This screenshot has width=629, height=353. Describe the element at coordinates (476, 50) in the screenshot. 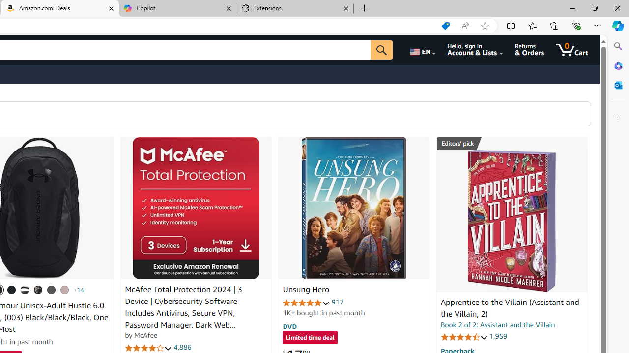

I see `Hello, sign in Account & Lists` at that location.